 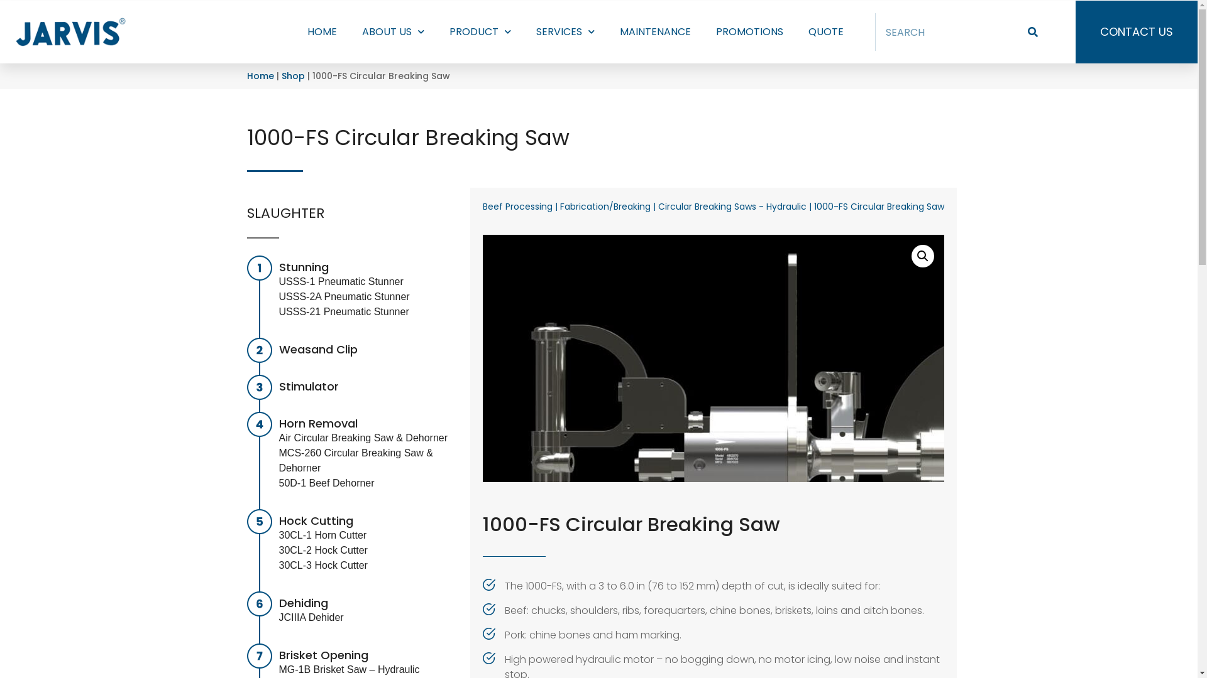 I want to click on Home, so click(x=260, y=76).